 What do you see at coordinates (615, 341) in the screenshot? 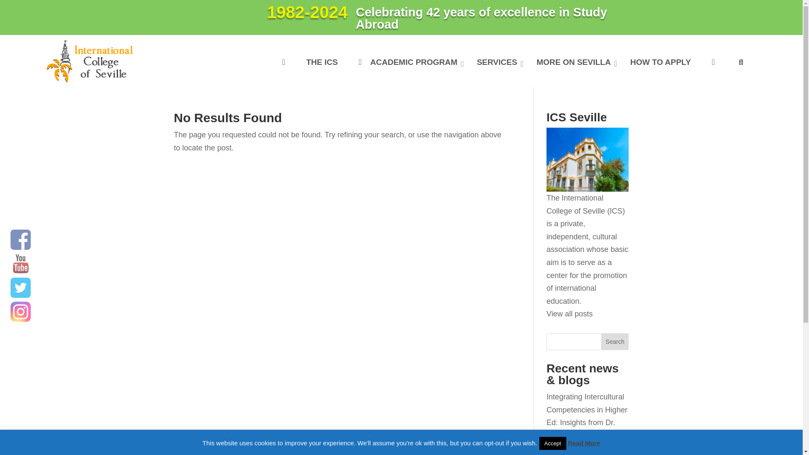
I see `Search` at bounding box center [615, 341].